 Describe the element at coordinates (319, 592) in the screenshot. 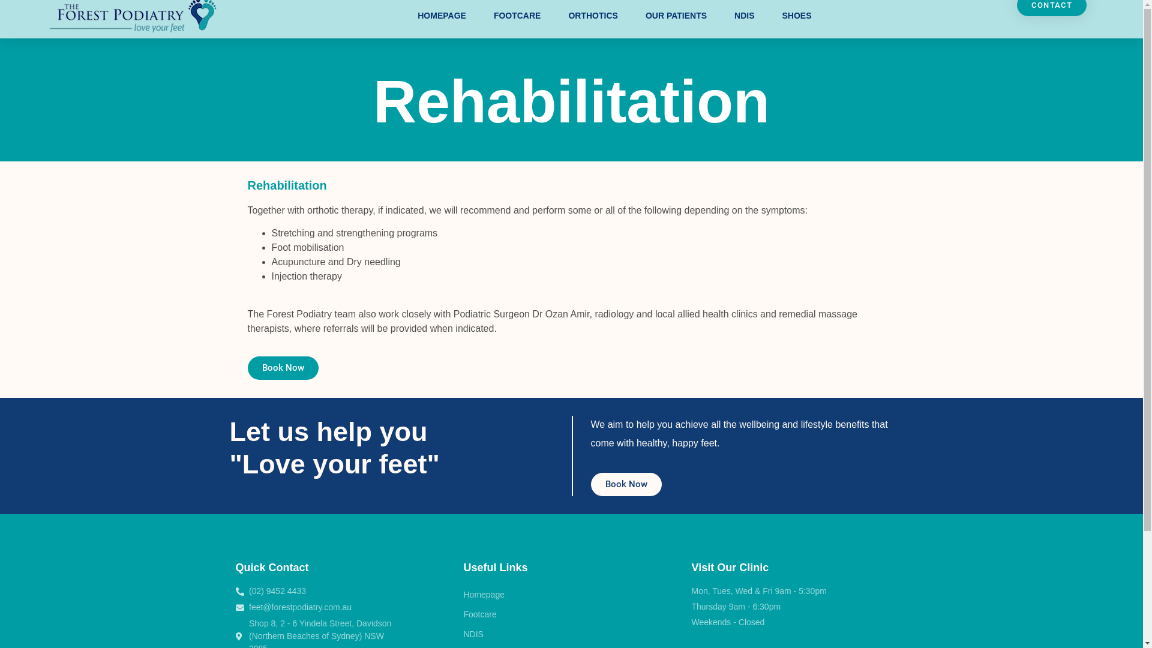

I see `(02) 9452 4433` at that location.